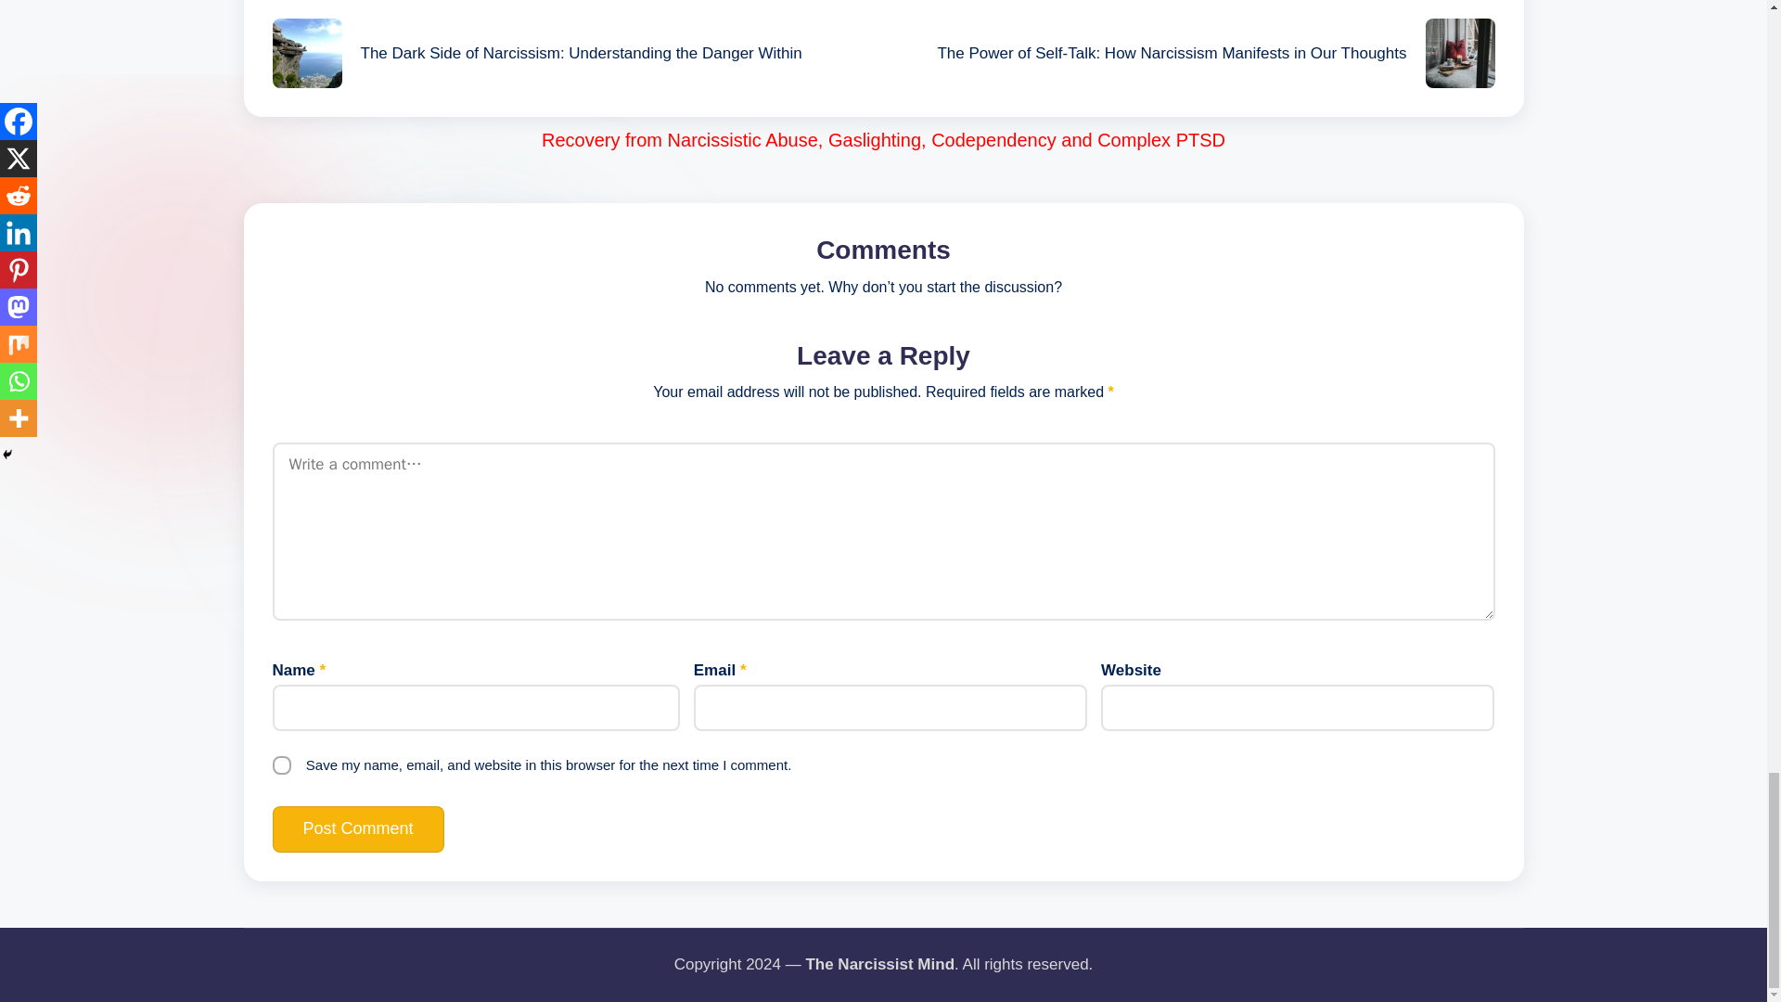  Describe the element at coordinates (282, 764) in the screenshot. I see `yes` at that location.